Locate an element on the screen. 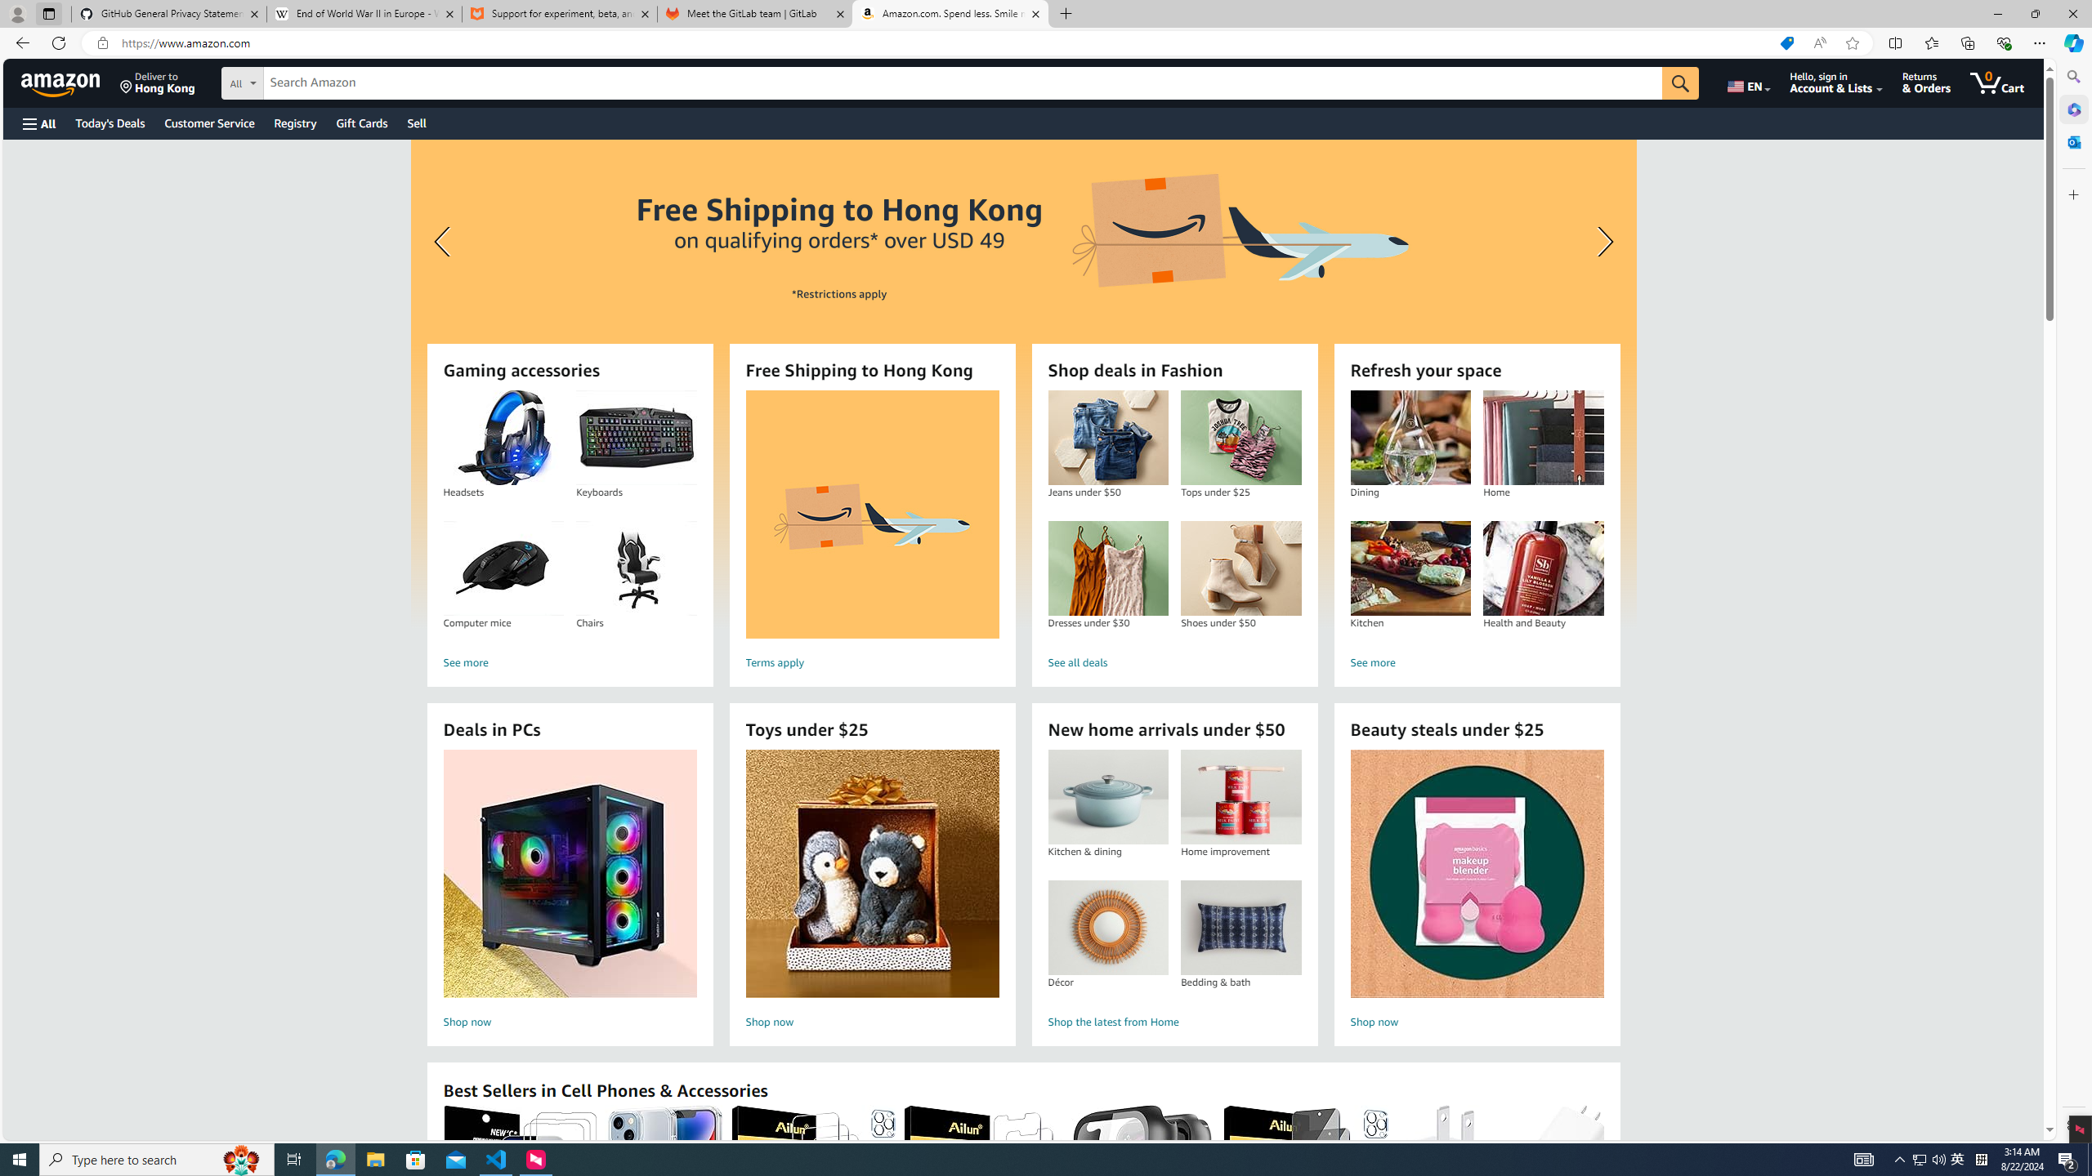 This screenshot has width=2092, height=1176. Search in is located at coordinates (303, 81).